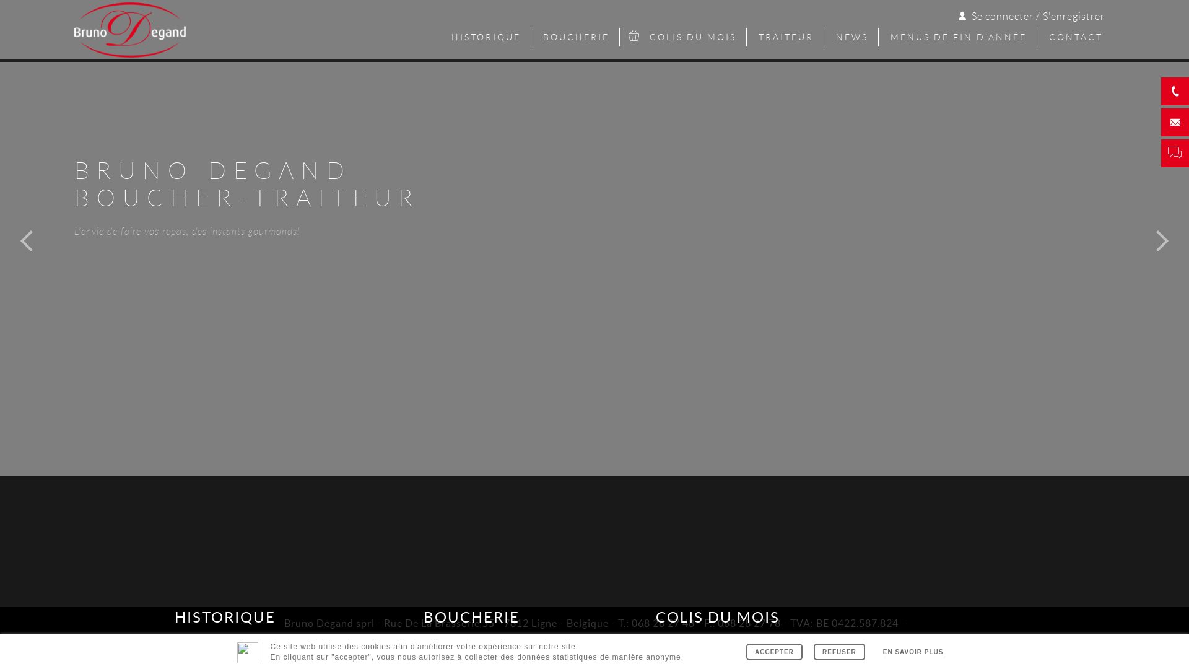 This screenshot has width=1189, height=669. I want to click on COLIS DU MOIS, so click(718, 571).